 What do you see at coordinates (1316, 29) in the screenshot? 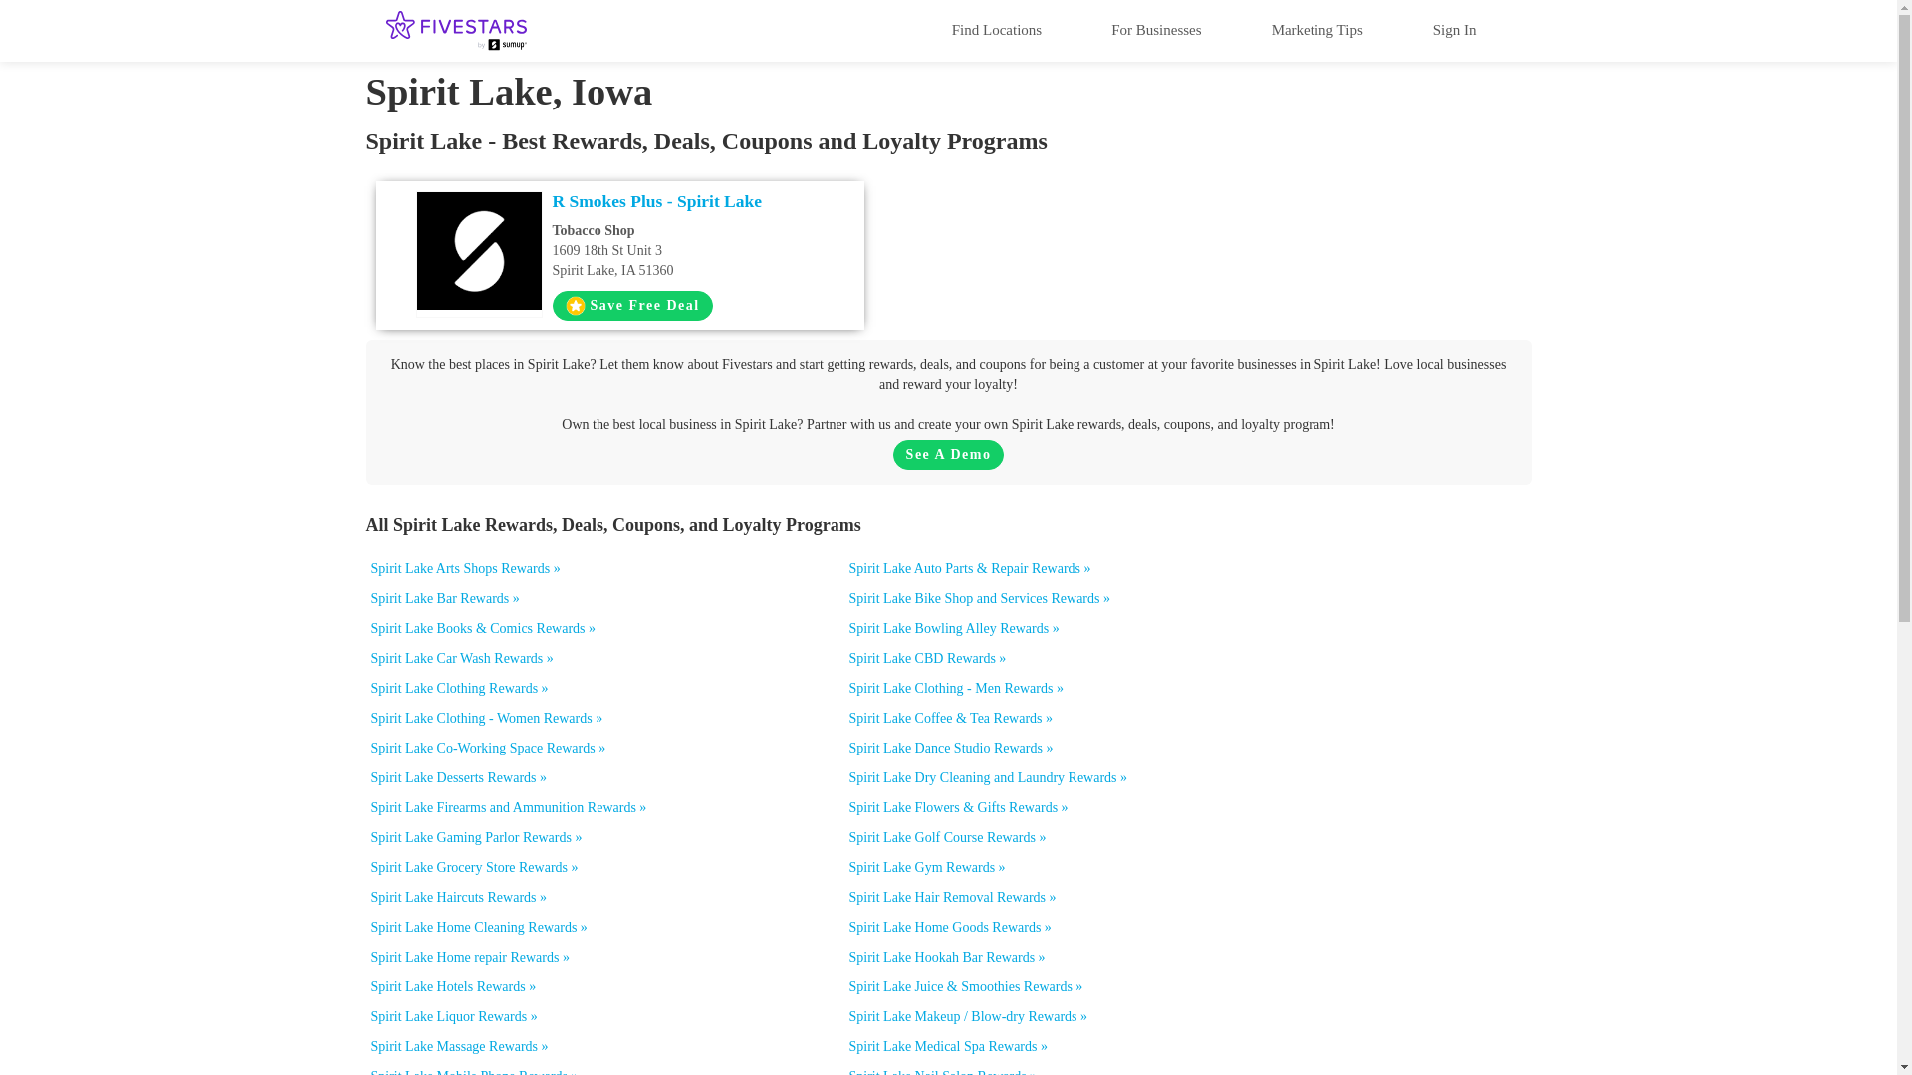
I see `R Smokes Plus - Spirit Lake` at bounding box center [1316, 29].